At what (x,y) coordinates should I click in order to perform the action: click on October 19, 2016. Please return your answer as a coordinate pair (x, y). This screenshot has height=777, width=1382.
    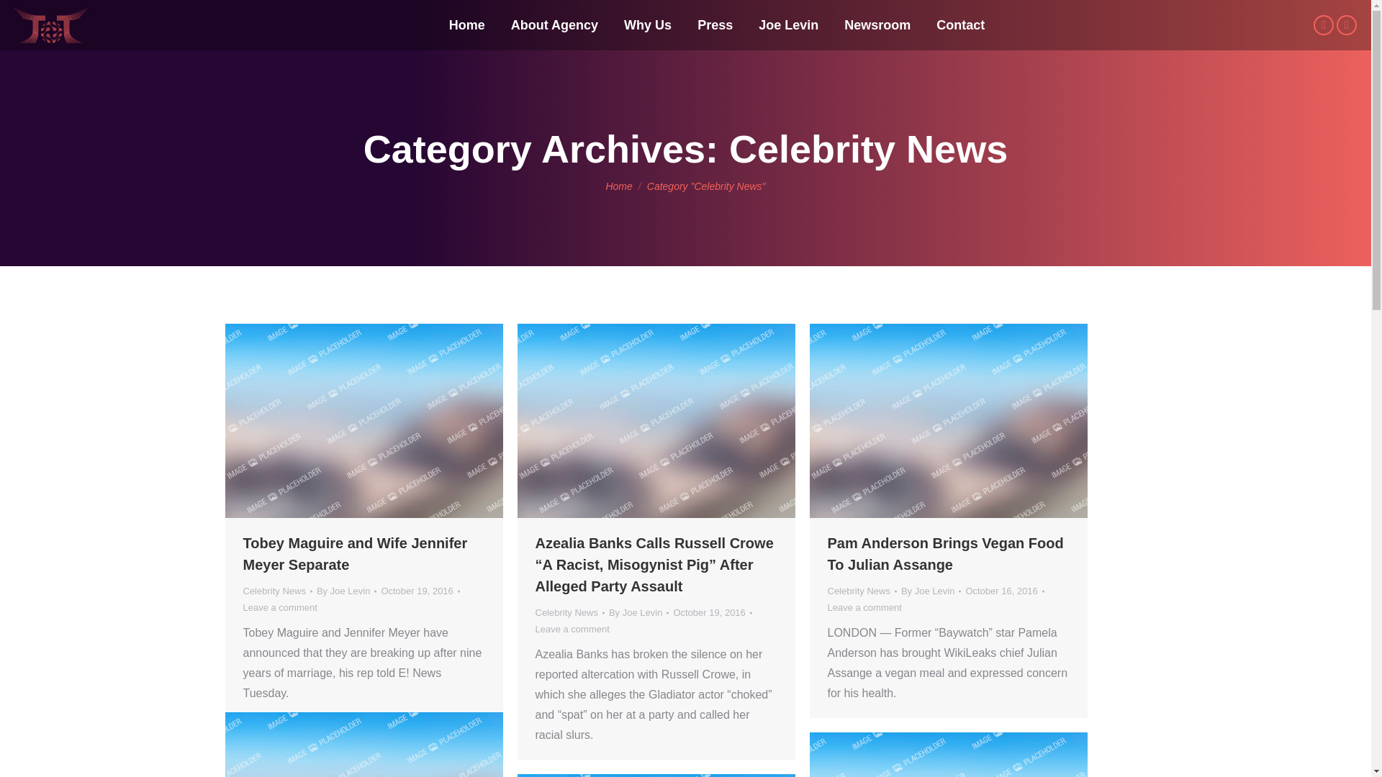
    Looking at the image, I should click on (420, 591).